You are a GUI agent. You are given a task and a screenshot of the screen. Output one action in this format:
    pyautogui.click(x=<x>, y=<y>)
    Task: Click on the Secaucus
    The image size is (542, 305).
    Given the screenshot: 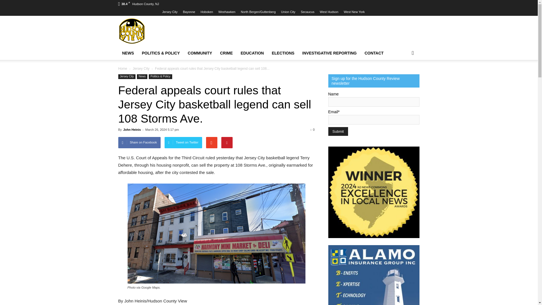 What is the action you would take?
    pyautogui.click(x=307, y=12)
    